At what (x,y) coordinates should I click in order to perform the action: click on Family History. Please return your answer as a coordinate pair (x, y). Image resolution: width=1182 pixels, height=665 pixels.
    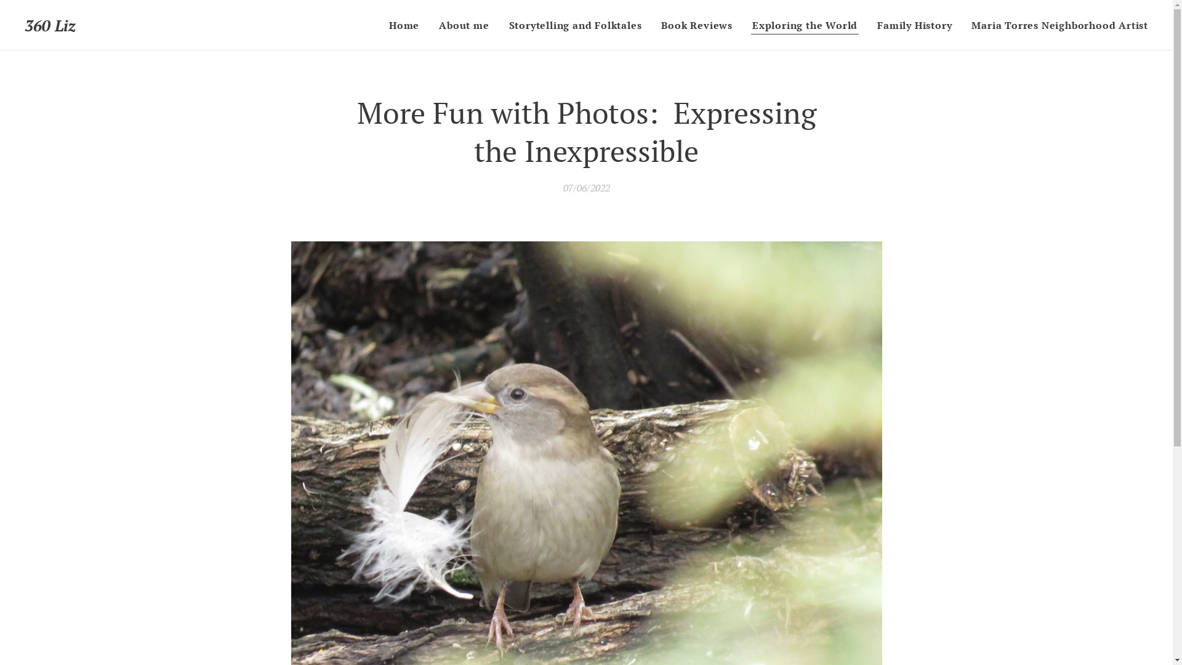
    Looking at the image, I should click on (915, 25).